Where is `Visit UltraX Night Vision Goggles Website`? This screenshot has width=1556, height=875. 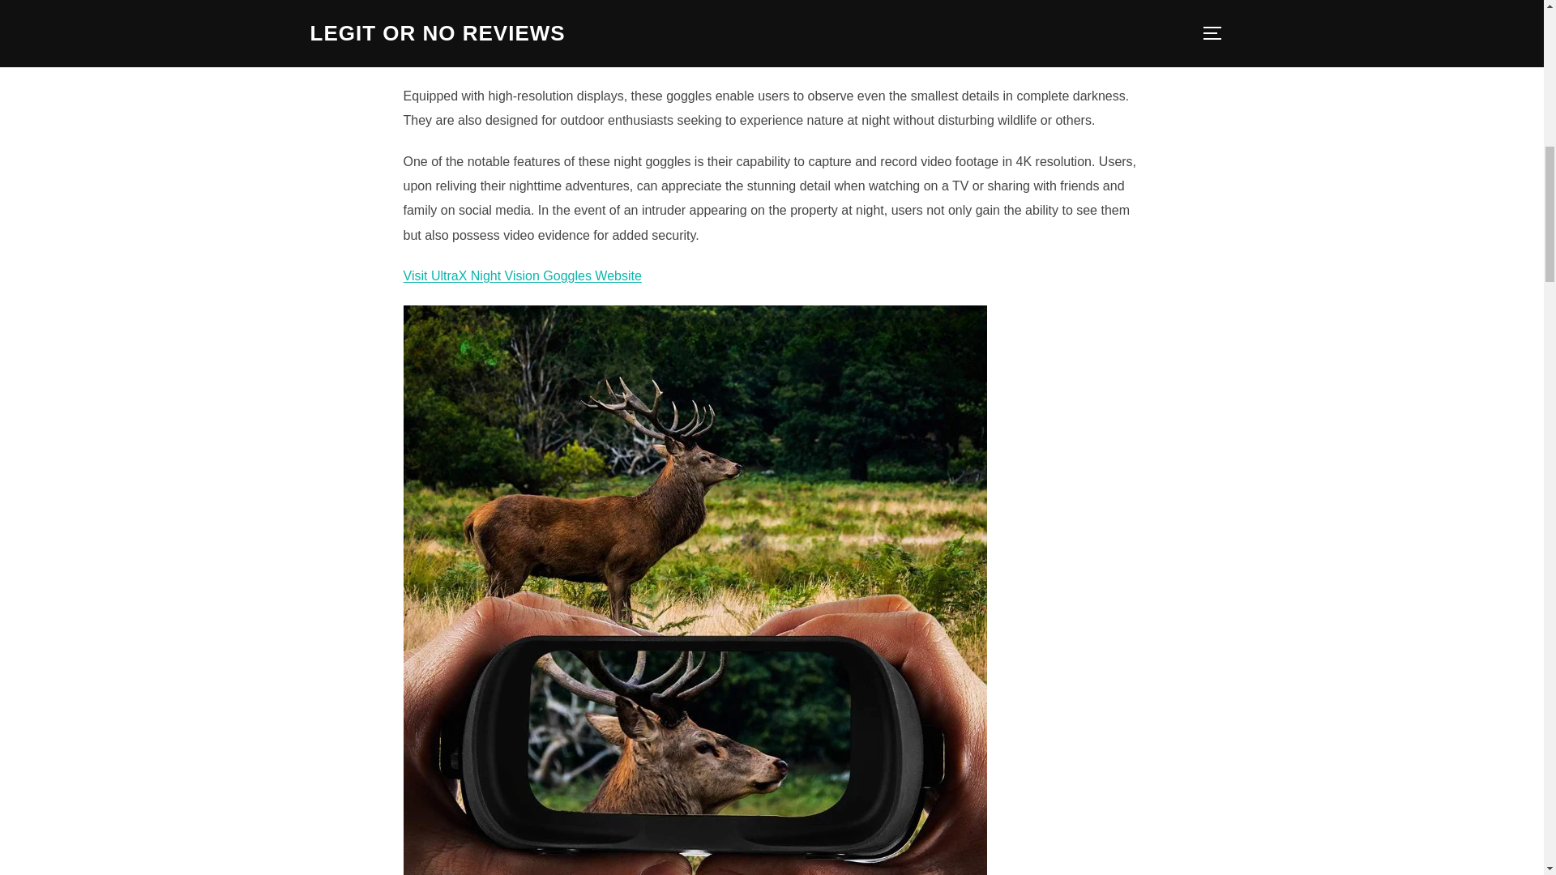
Visit UltraX Night Vision Goggles Website is located at coordinates (522, 275).